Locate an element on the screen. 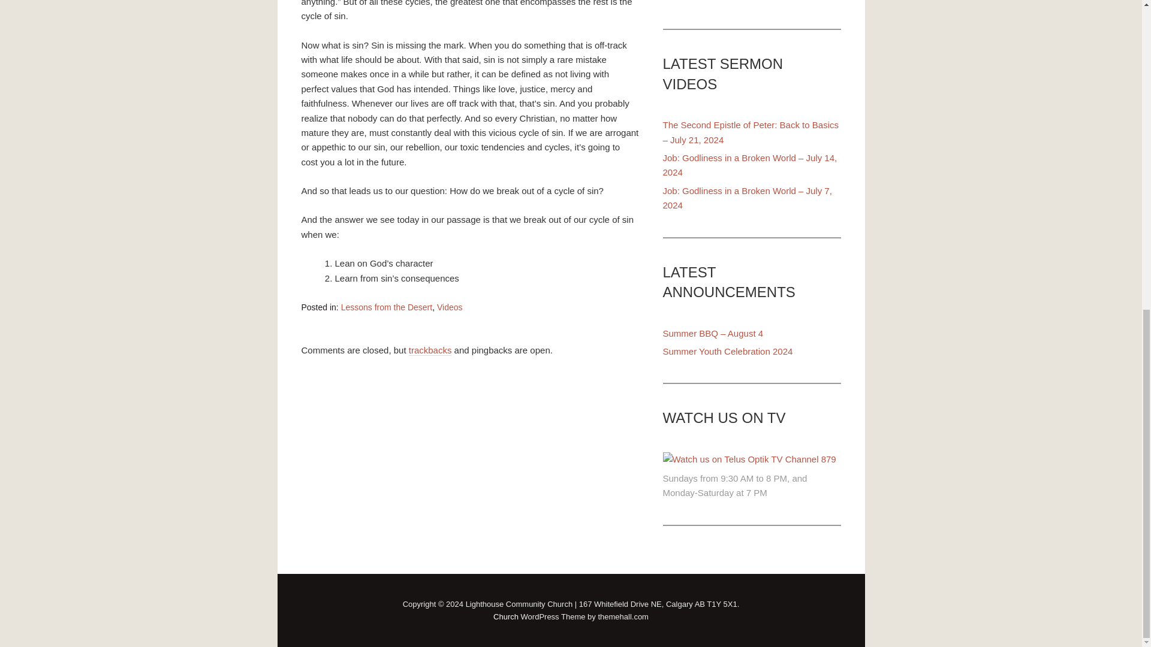 This screenshot has width=1151, height=647. Lessons from the Desert is located at coordinates (386, 307).